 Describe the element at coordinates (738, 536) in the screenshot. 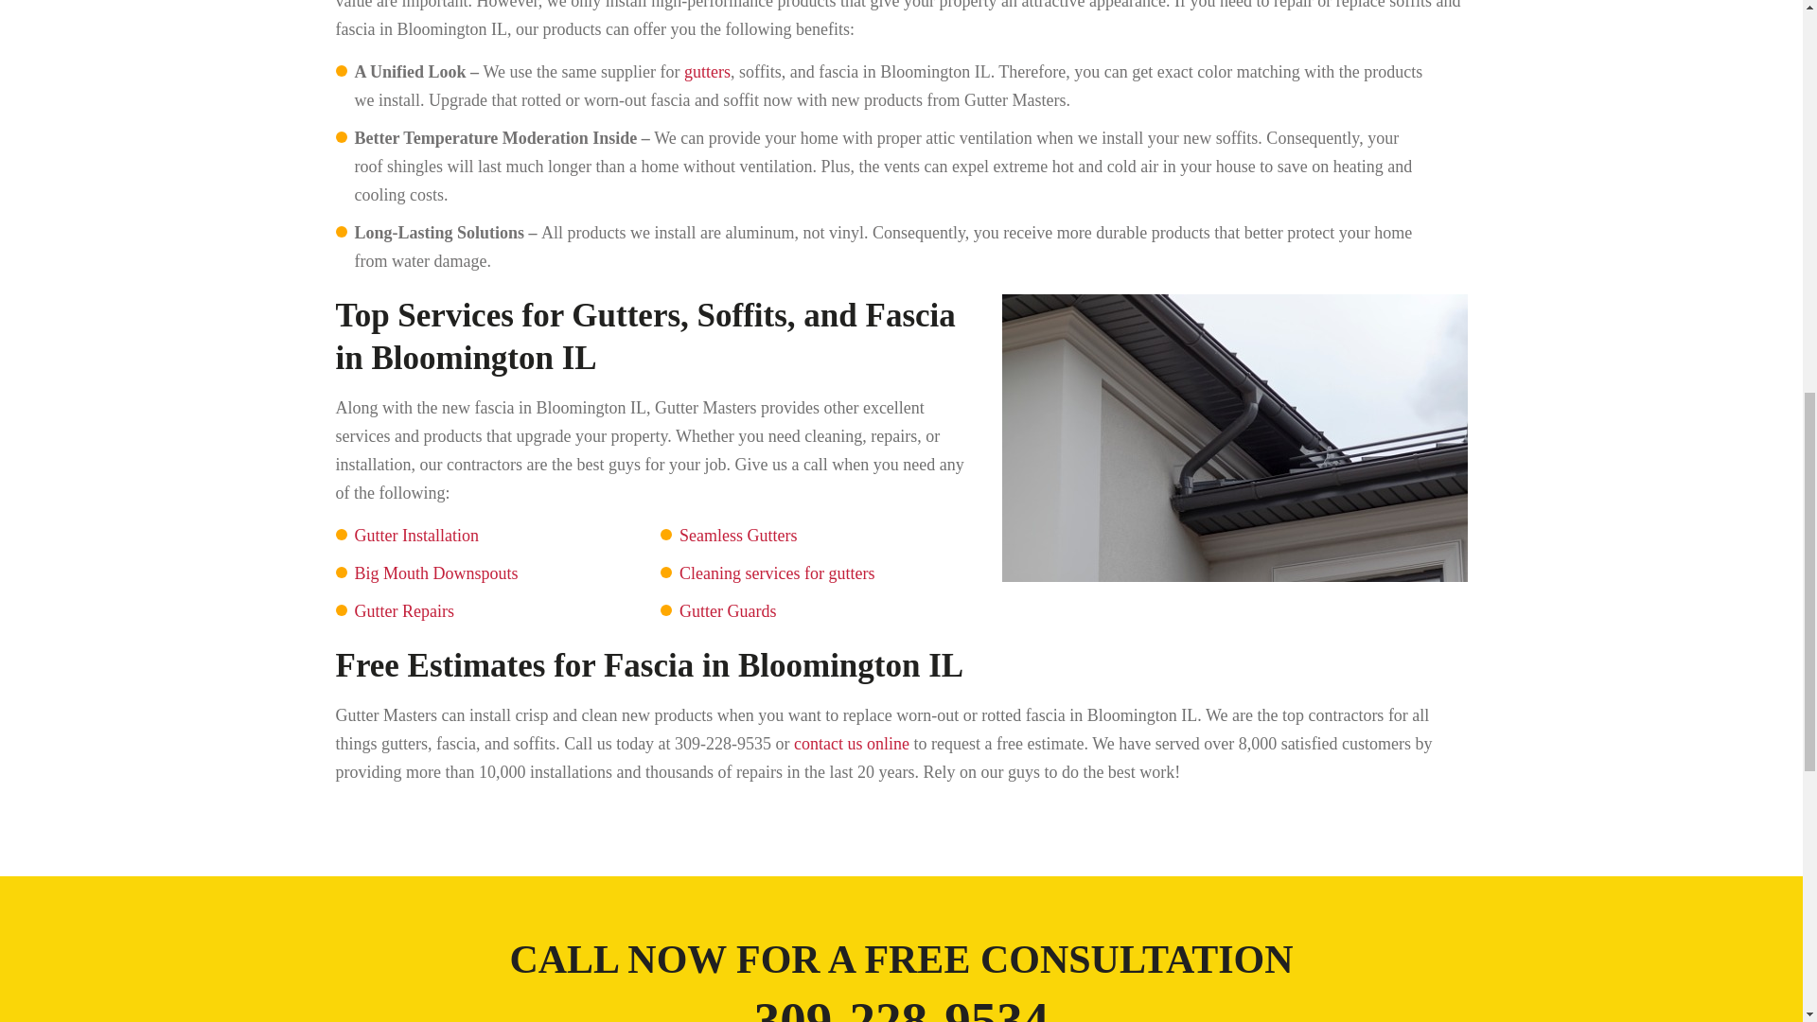

I see `Seamless Gutters` at that location.